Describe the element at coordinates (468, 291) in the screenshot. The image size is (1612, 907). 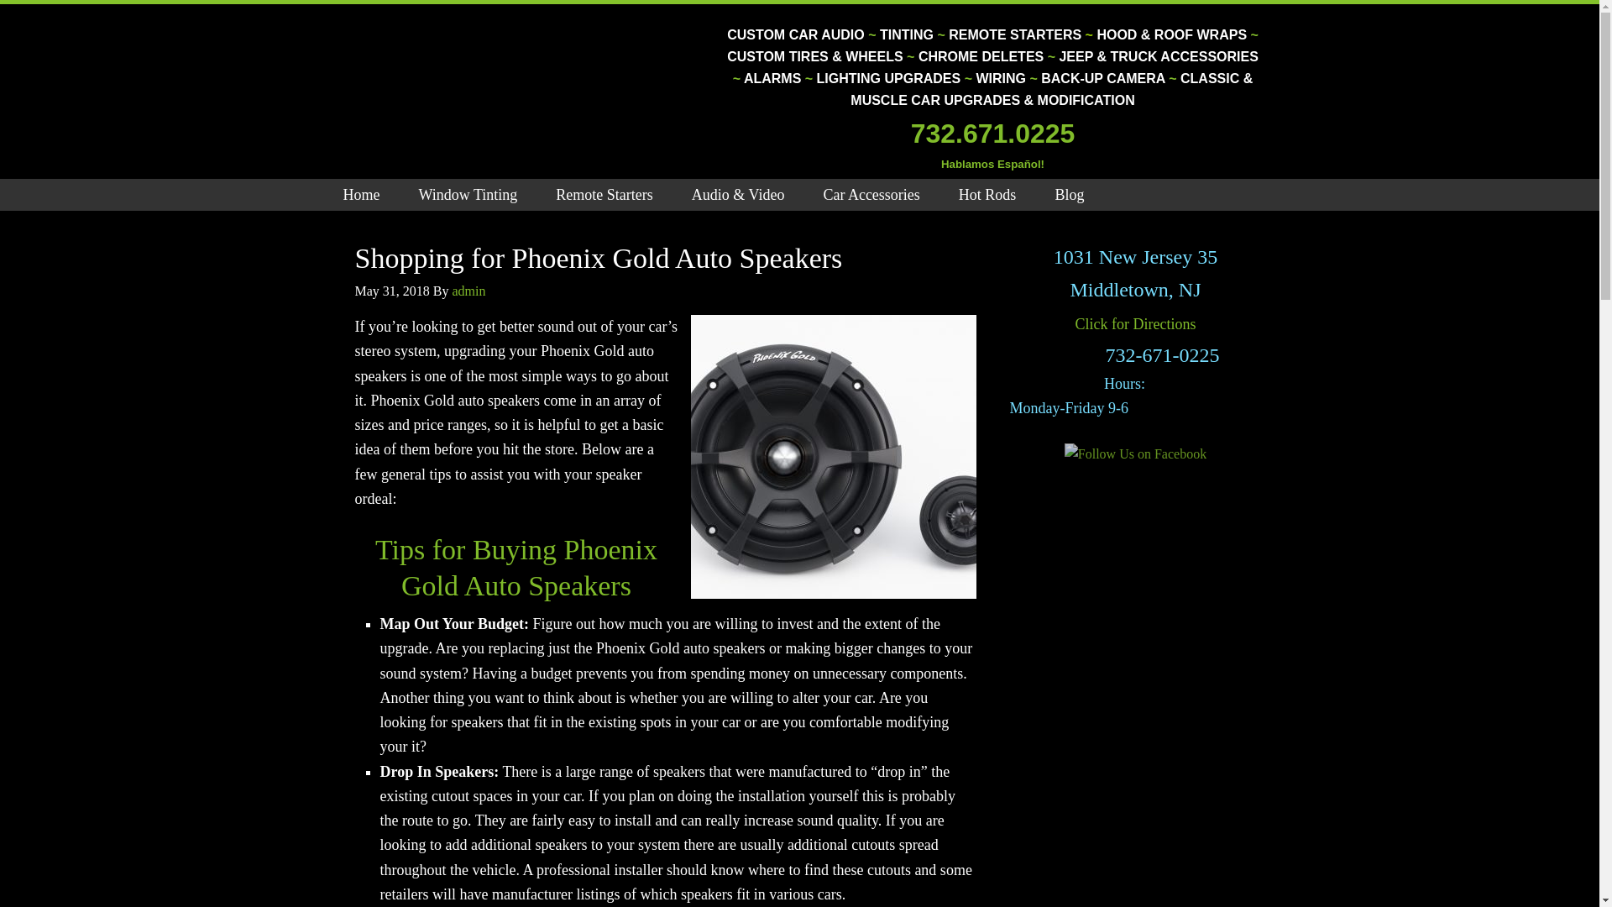
I see `admin` at that location.